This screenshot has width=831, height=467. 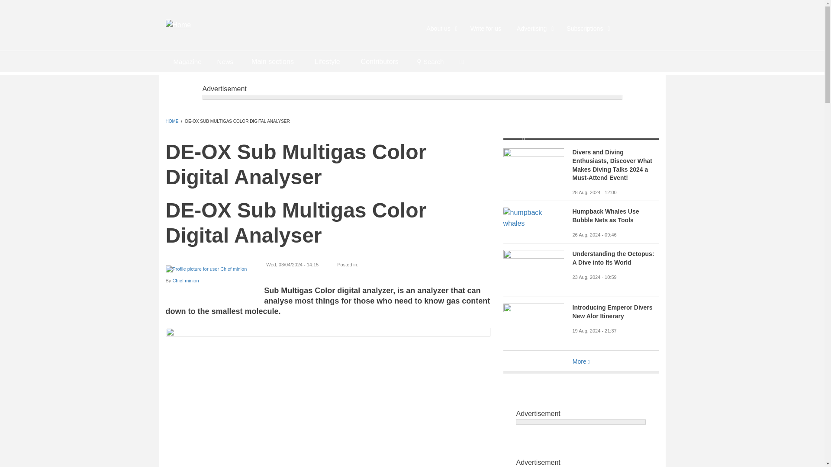 What do you see at coordinates (533, 29) in the screenshot?
I see `Advertising` at bounding box center [533, 29].